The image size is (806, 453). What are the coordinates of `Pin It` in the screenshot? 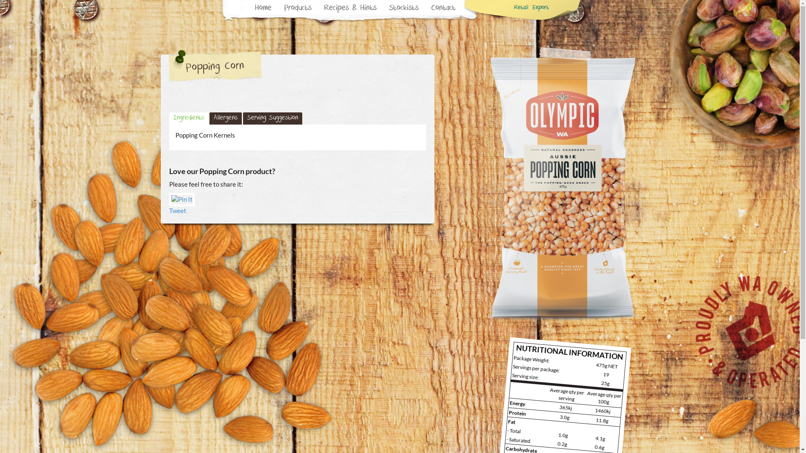 It's located at (181, 200).